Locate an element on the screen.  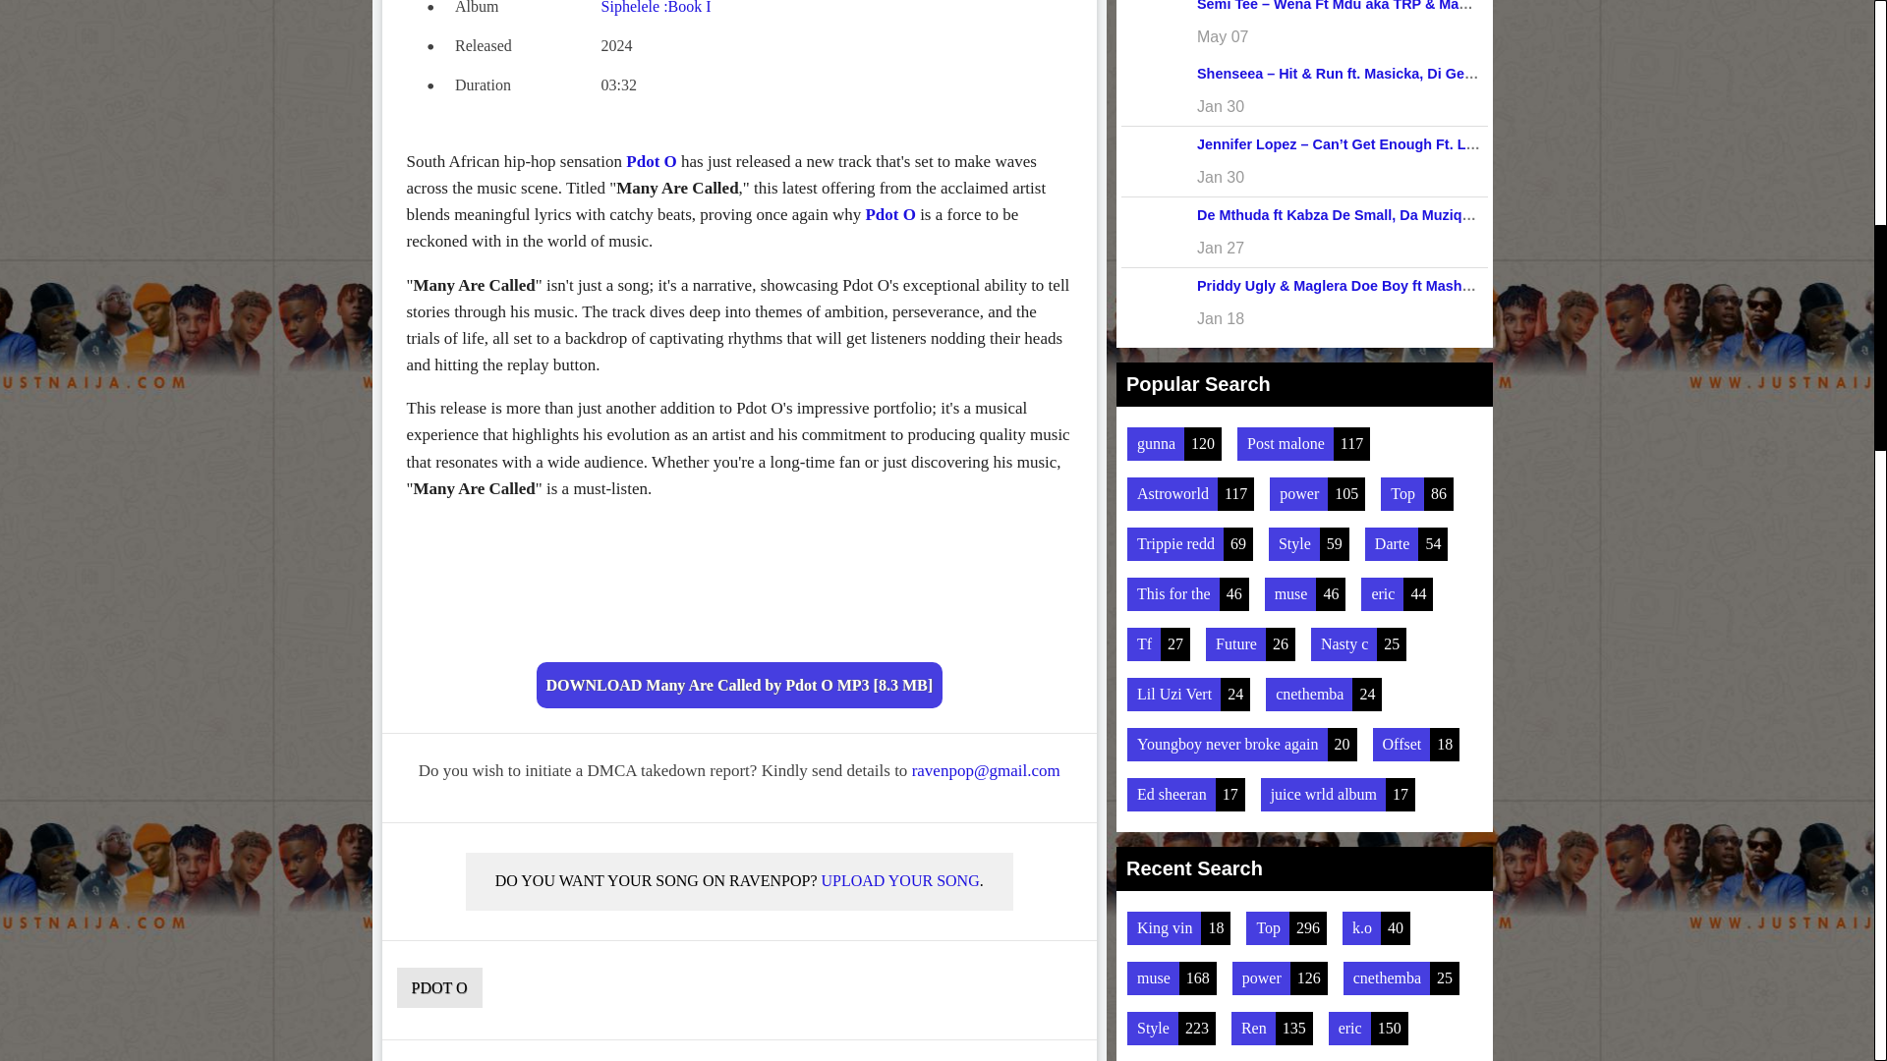
Pdot O is located at coordinates (889, 214).